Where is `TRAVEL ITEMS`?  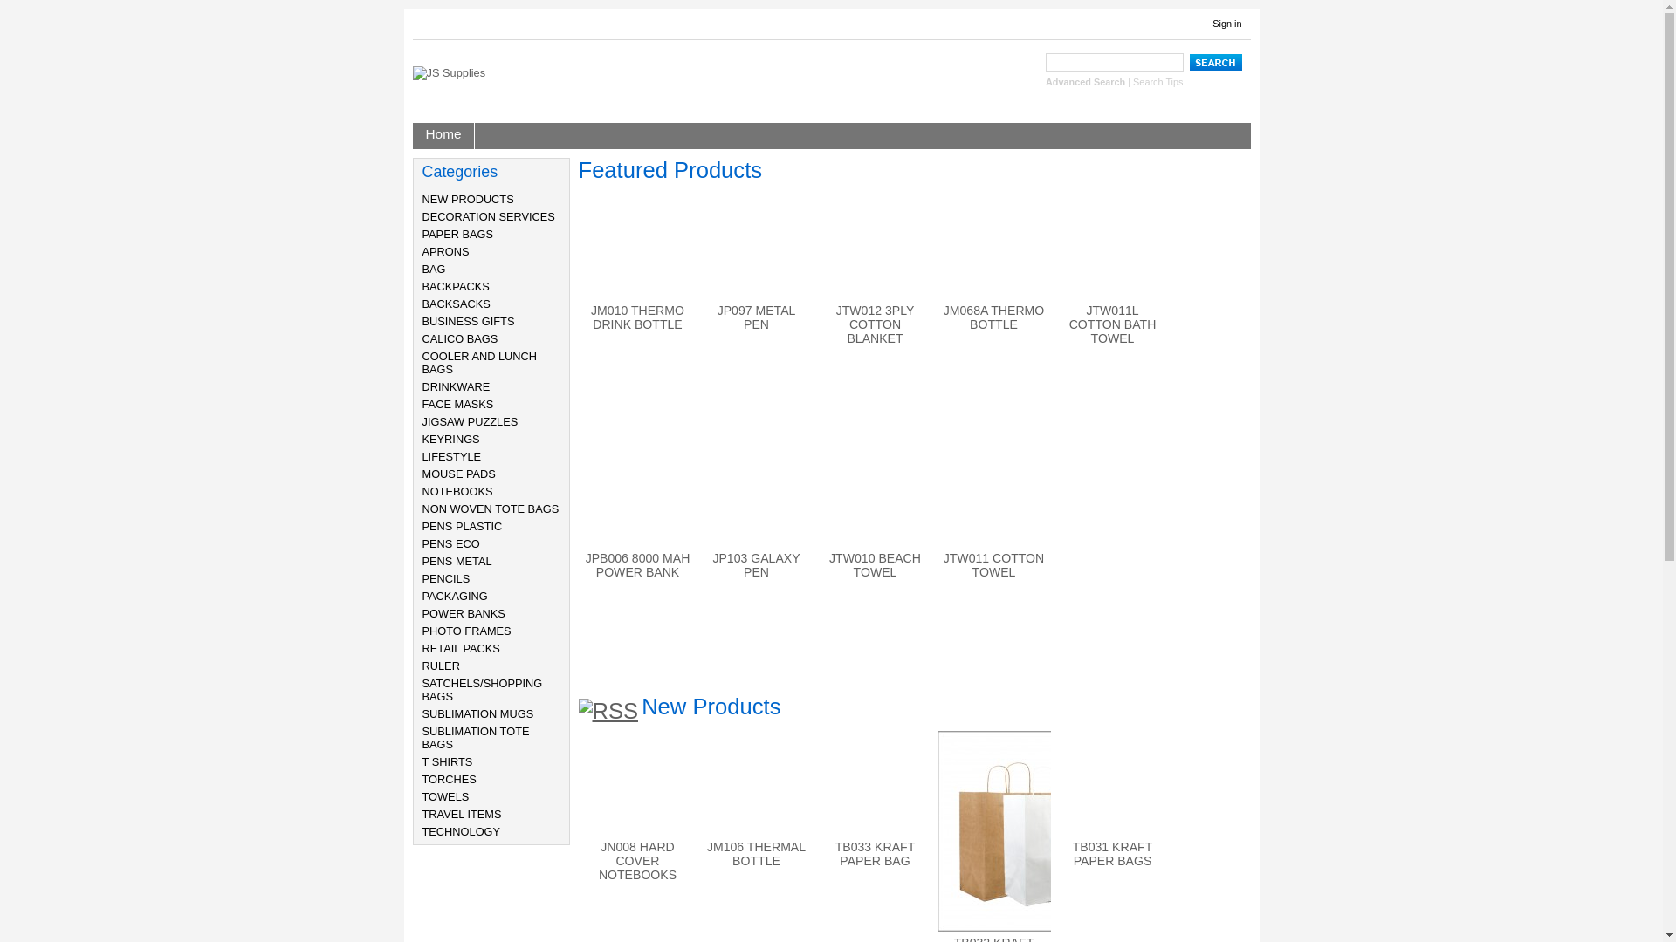 TRAVEL ITEMS is located at coordinates (463, 815).